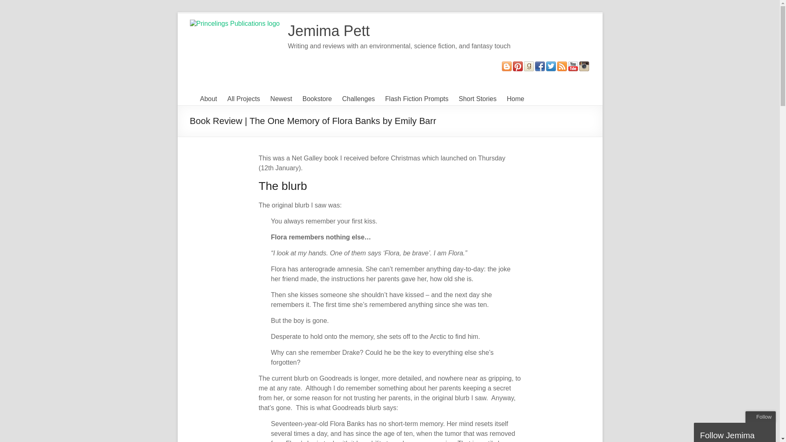  What do you see at coordinates (517, 65) in the screenshot?
I see `jemimapett on Pinterest` at bounding box center [517, 65].